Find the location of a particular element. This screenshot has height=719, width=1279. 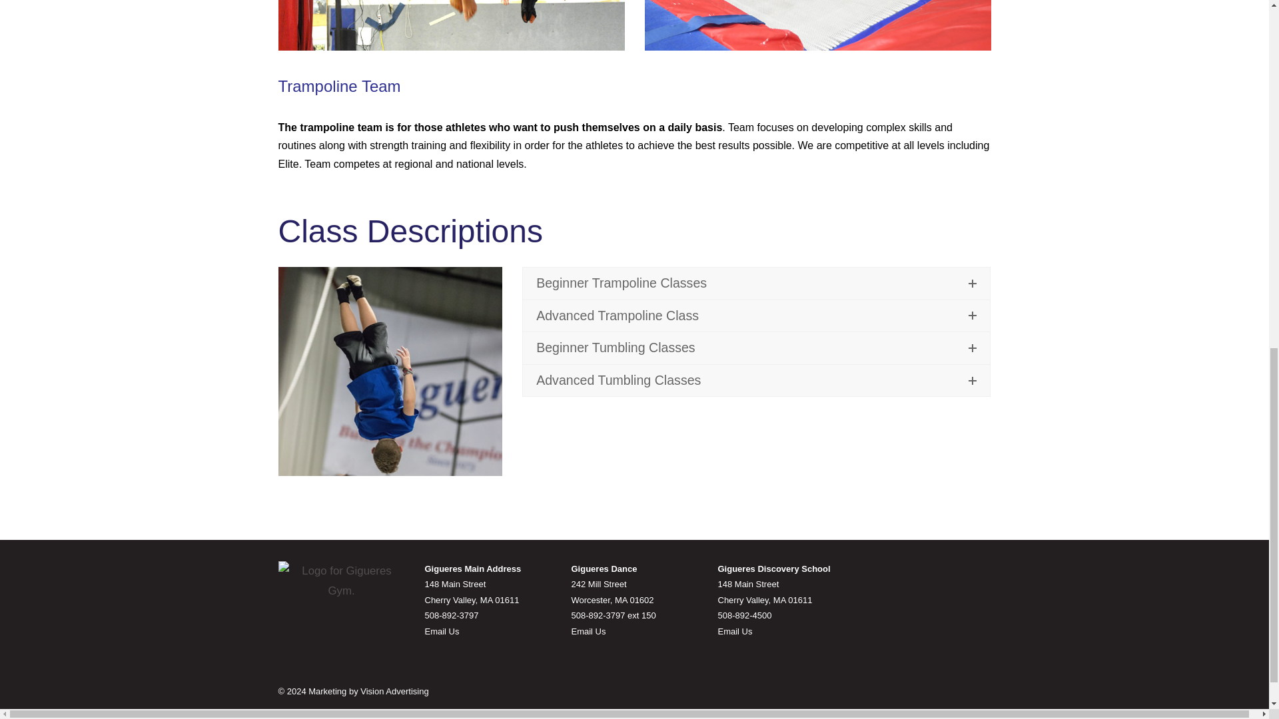

Beginner Trampoline Classes is located at coordinates (757, 284).